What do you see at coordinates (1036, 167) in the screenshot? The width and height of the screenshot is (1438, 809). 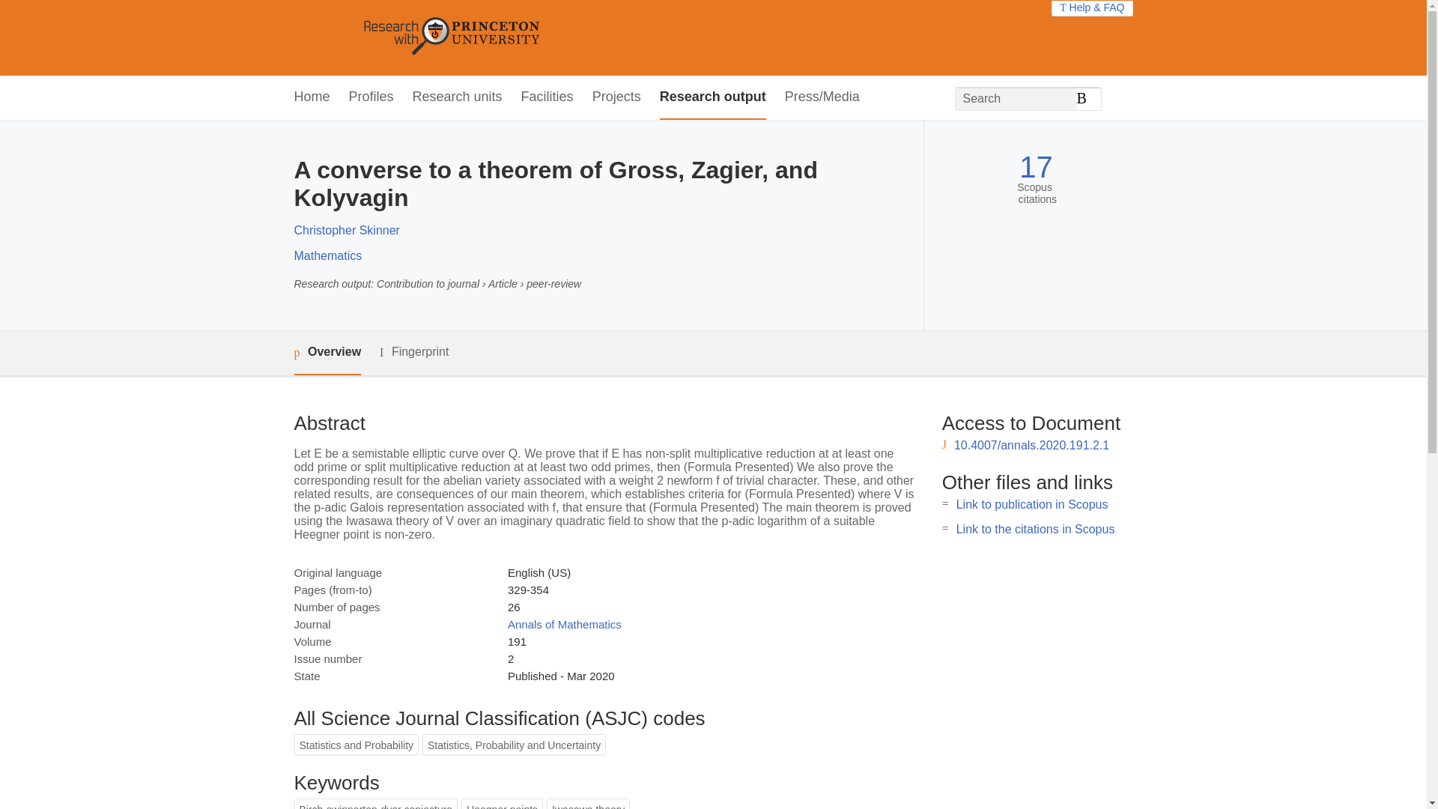 I see `17` at bounding box center [1036, 167].